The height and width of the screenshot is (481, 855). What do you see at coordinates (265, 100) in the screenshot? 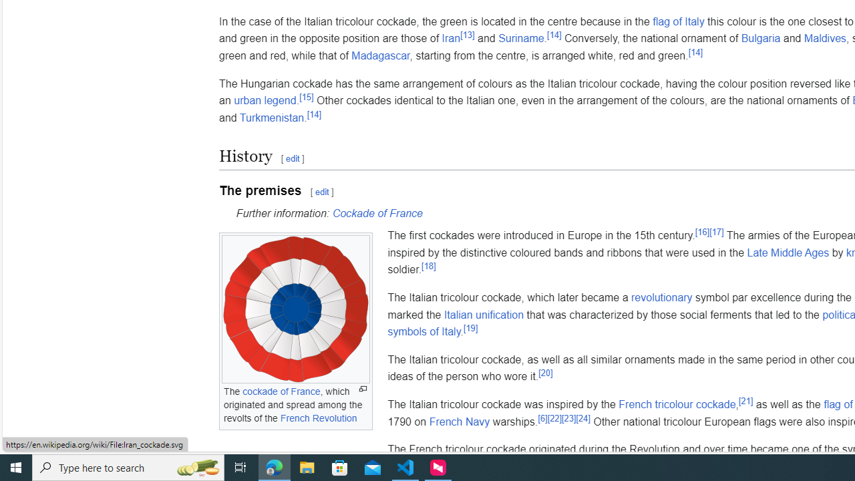
I see `urban legend` at bounding box center [265, 100].